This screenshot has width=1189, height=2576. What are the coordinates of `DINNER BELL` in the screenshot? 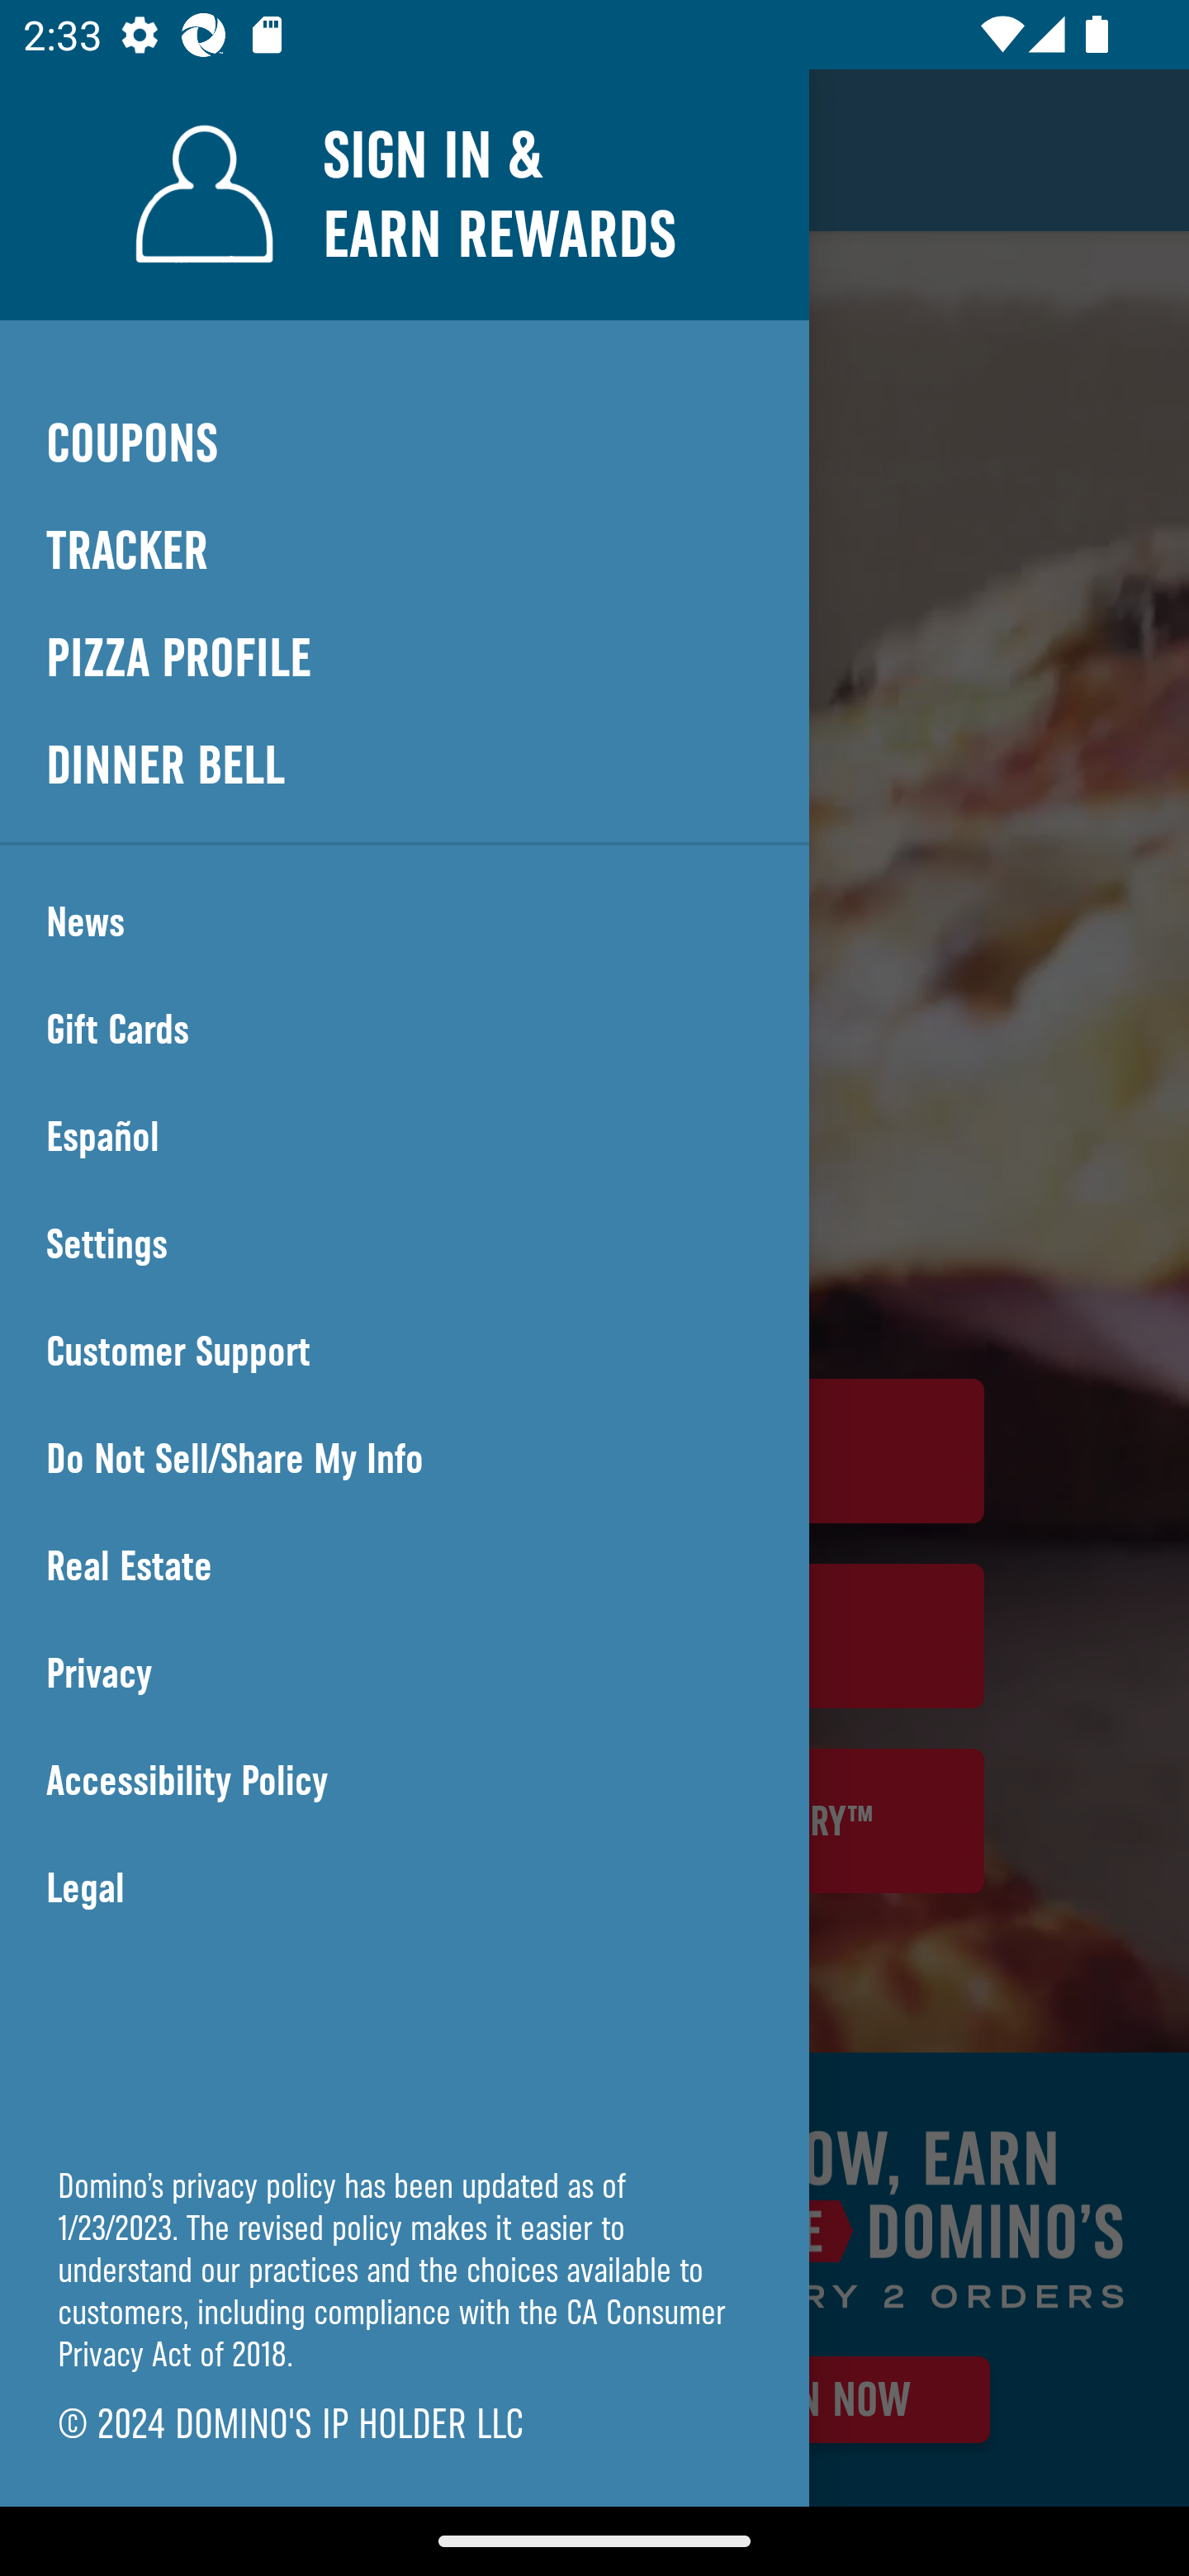 It's located at (405, 765).